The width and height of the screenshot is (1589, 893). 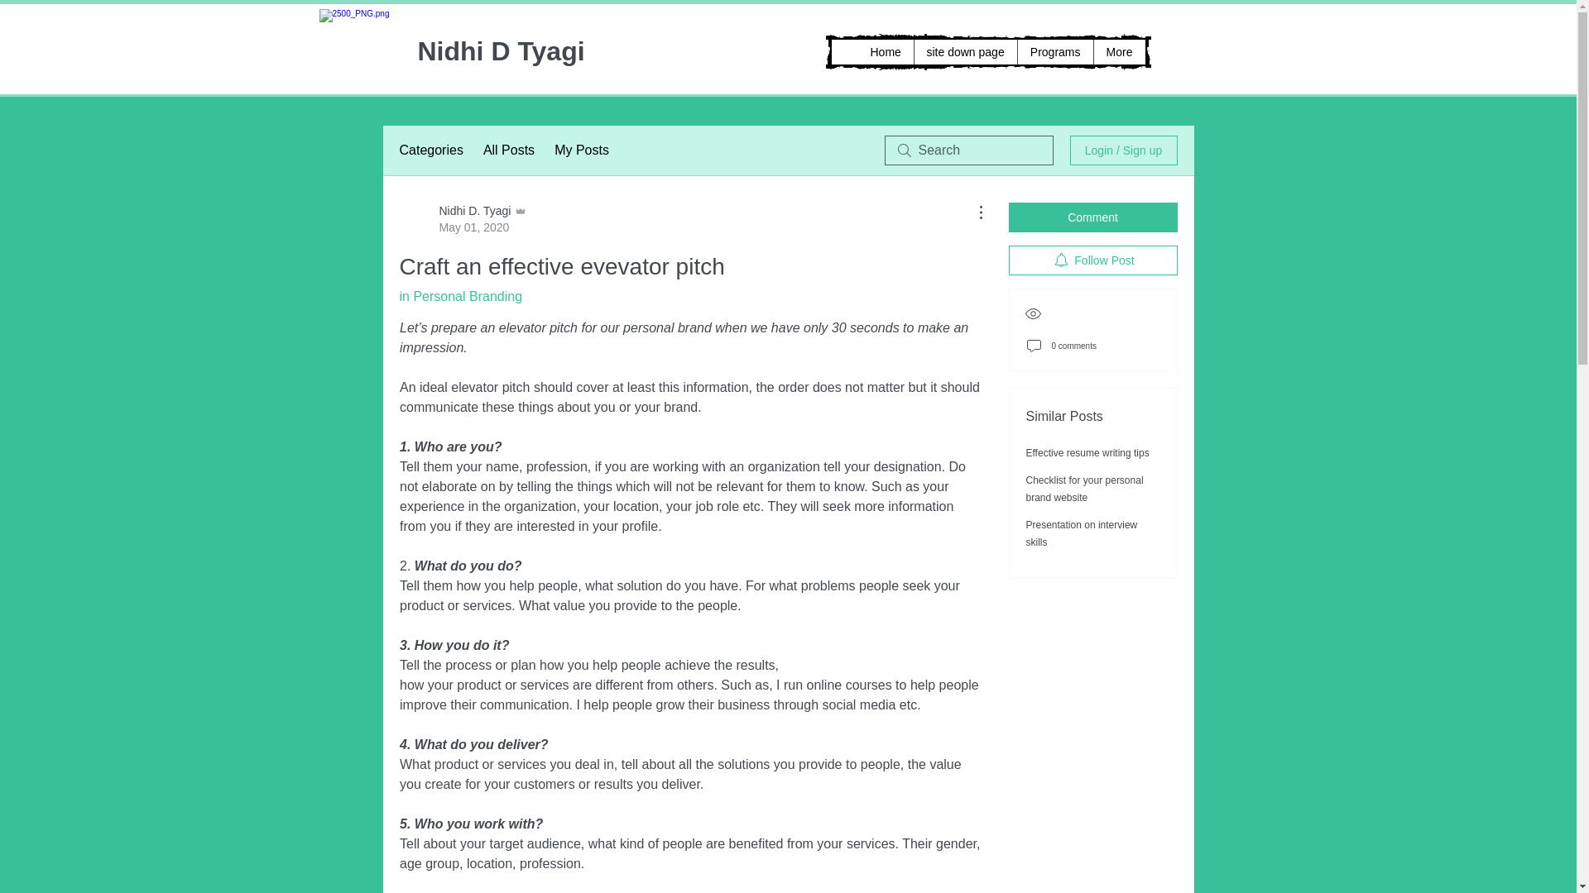 I want to click on Follow Post, so click(x=1092, y=260).